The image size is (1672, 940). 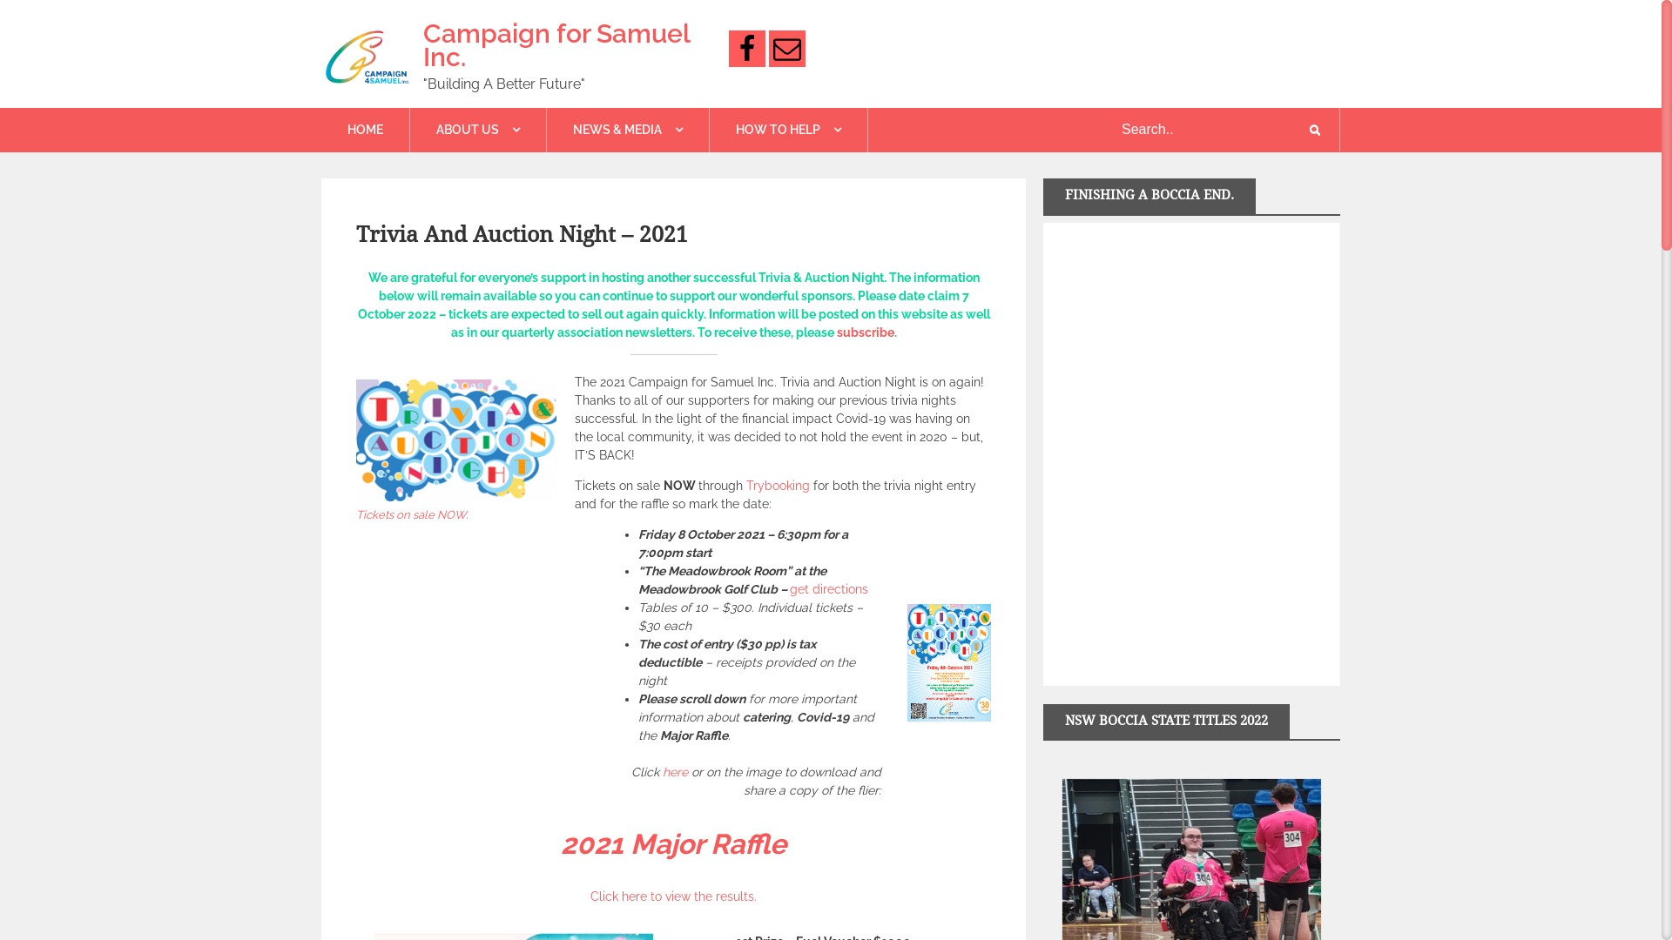 I want to click on subscribe, so click(x=865, y=332).